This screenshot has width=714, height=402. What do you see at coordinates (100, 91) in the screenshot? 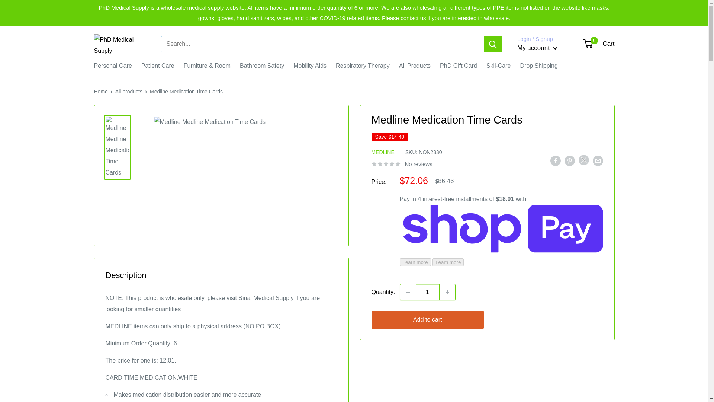
I see `Increase quantity by 1` at bounding box center [100, 91].